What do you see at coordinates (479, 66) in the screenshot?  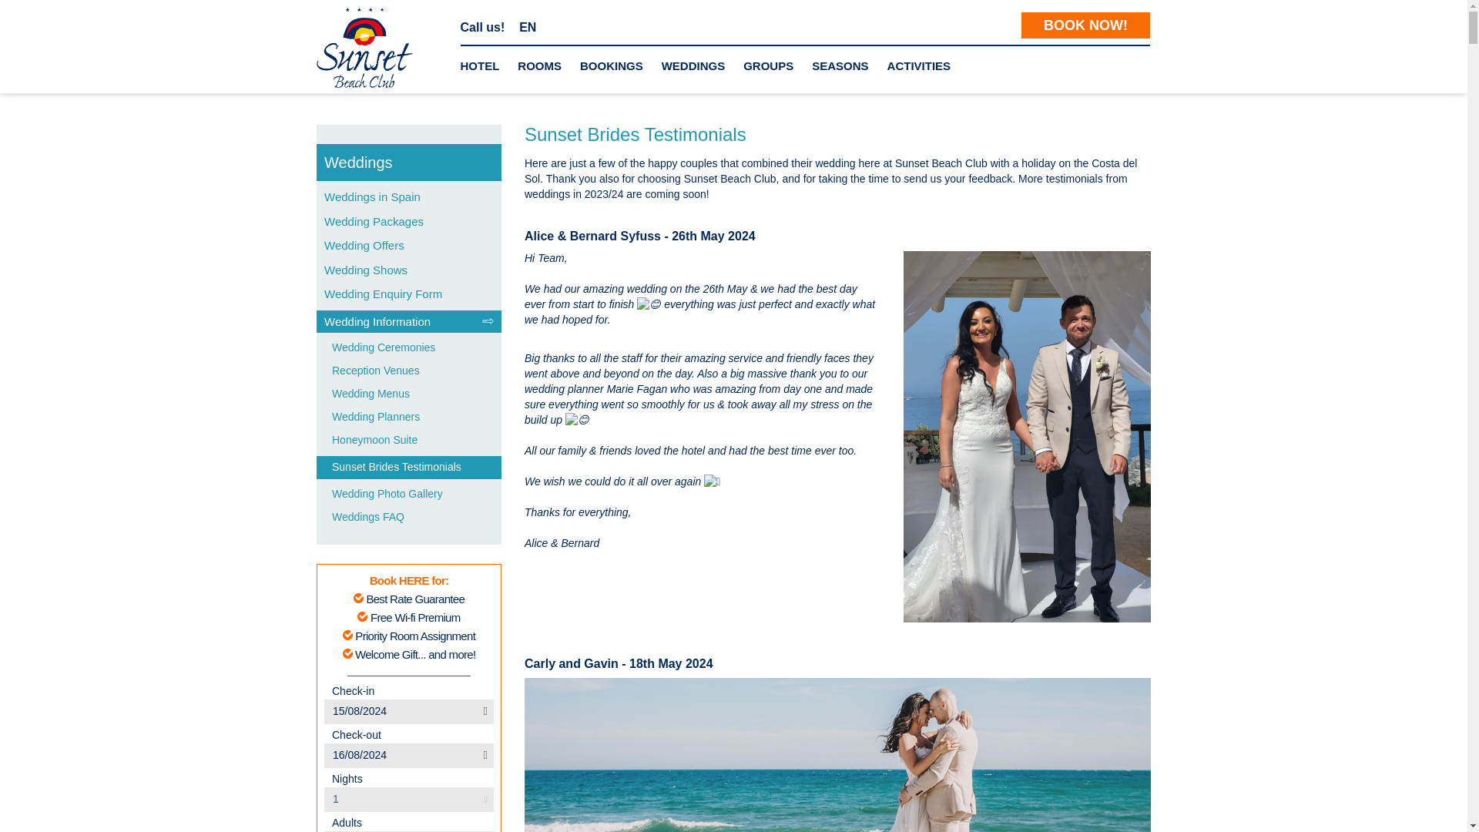 I see `HOTEL` at bounding box center [479, 66].